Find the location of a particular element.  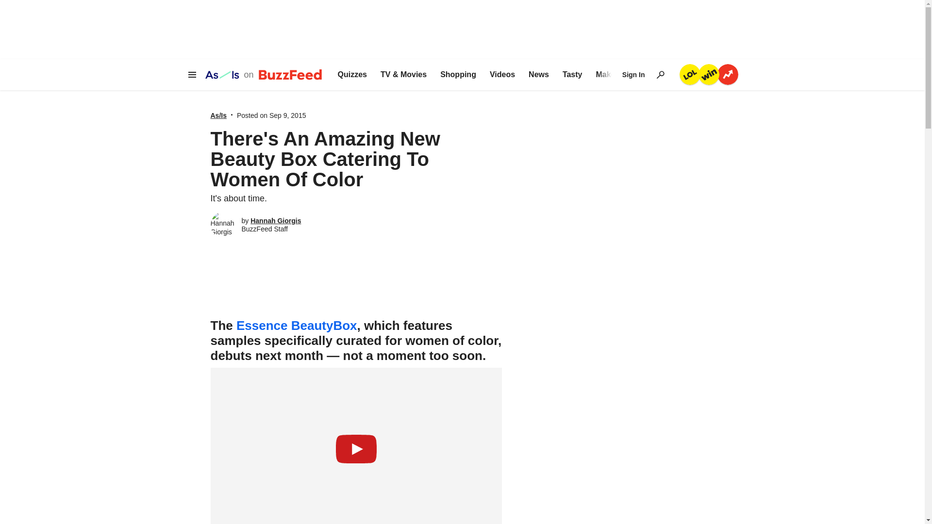

win Badge Feed is located at coordinates (708, 74).